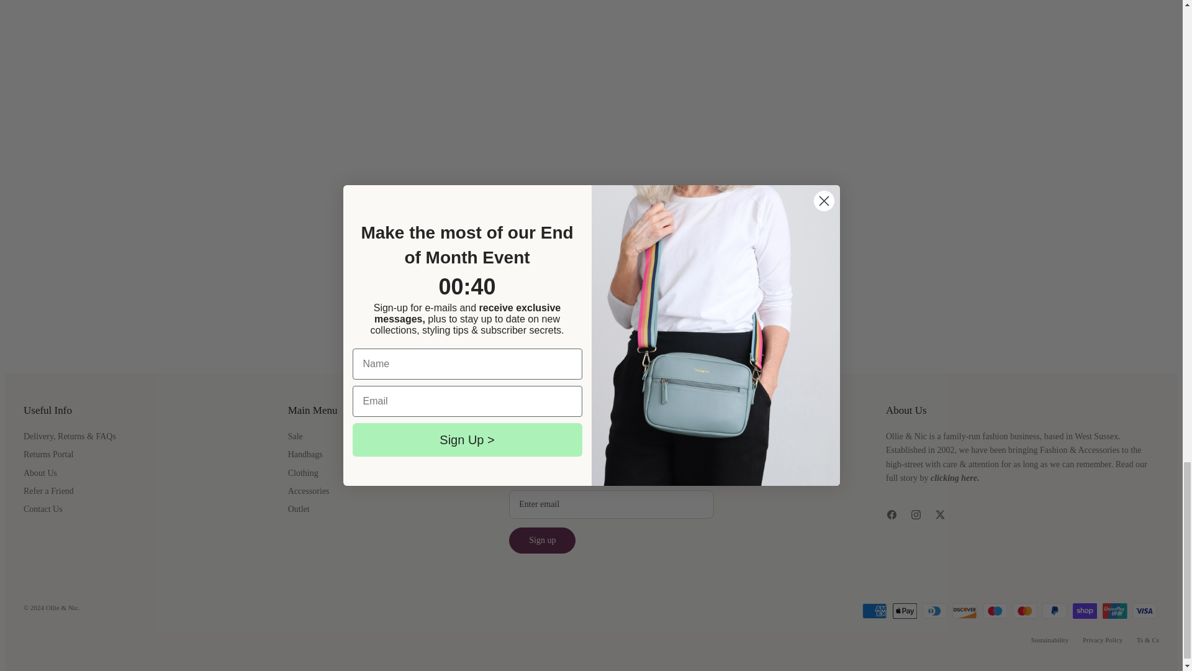 This screenshot has width=1192, height=671. What do you see at coordinates (1085, 610) in the screenshot?
I see `Shop Pay` at bounding box center [1085, 610].